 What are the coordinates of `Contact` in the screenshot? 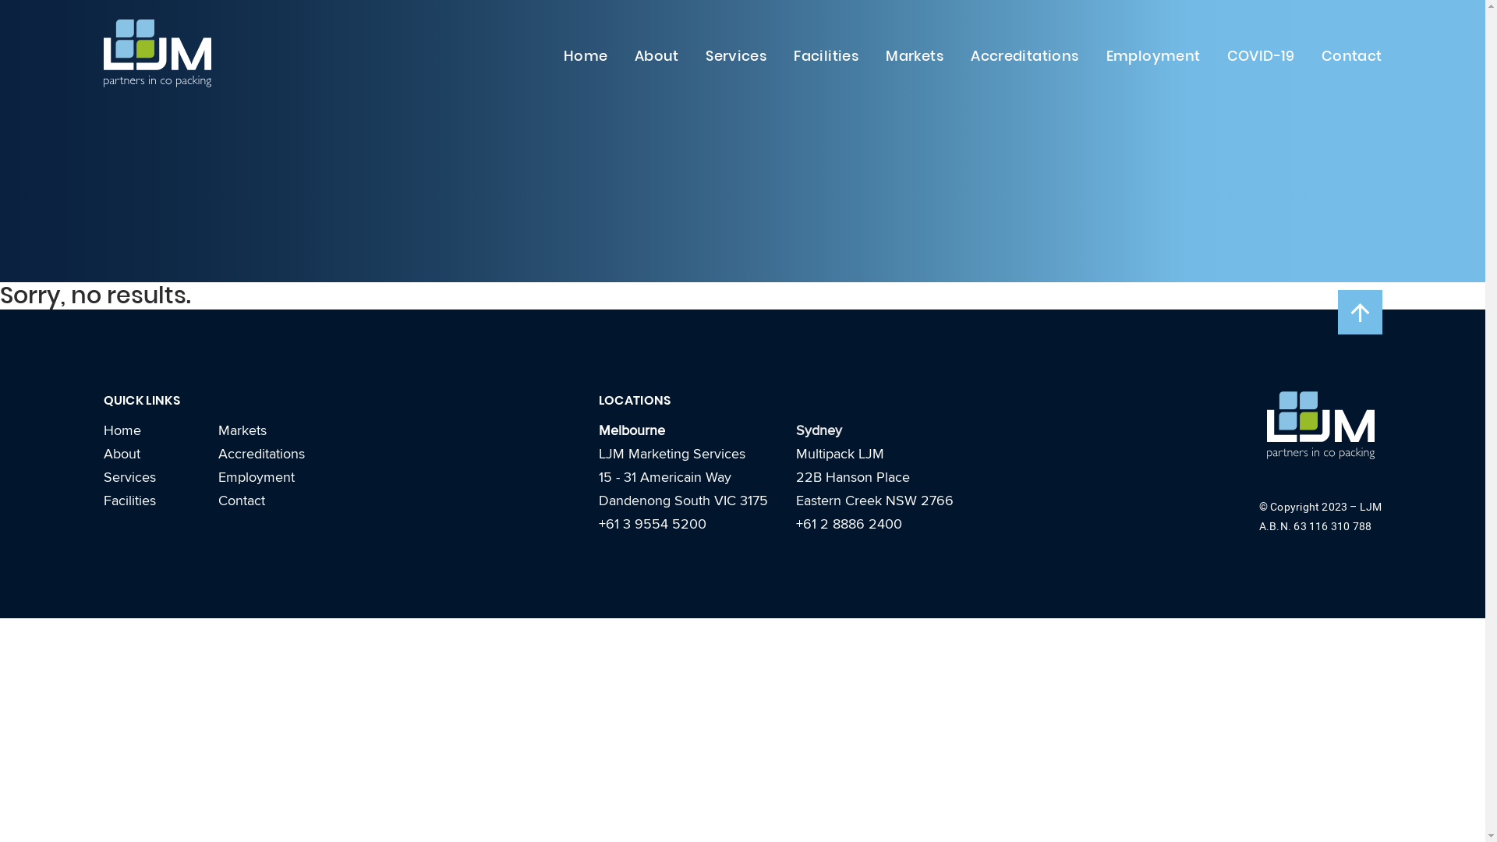 It's located at (242, 501).